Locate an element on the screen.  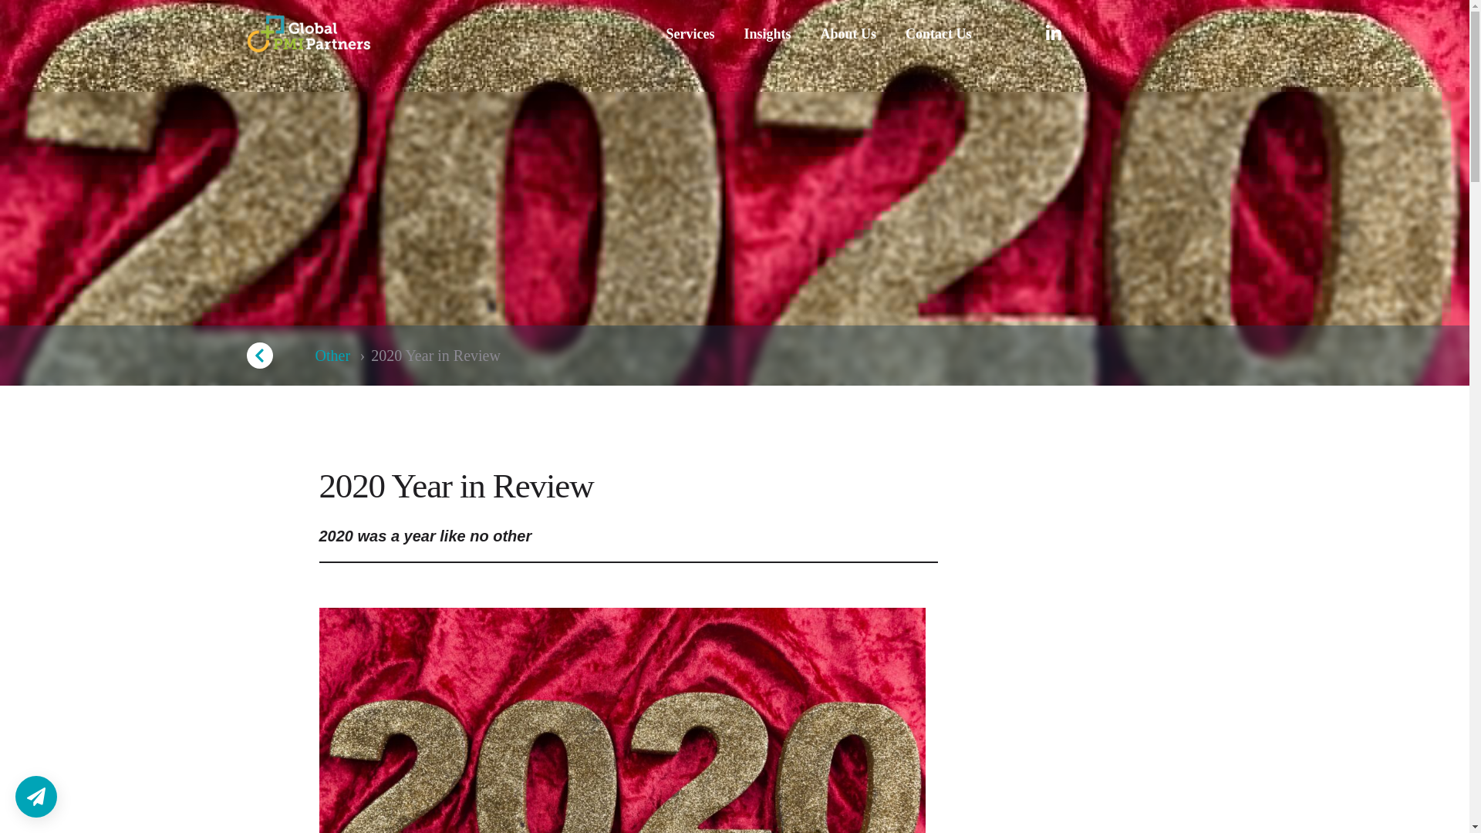
Other is located at coordinates (332, 355).